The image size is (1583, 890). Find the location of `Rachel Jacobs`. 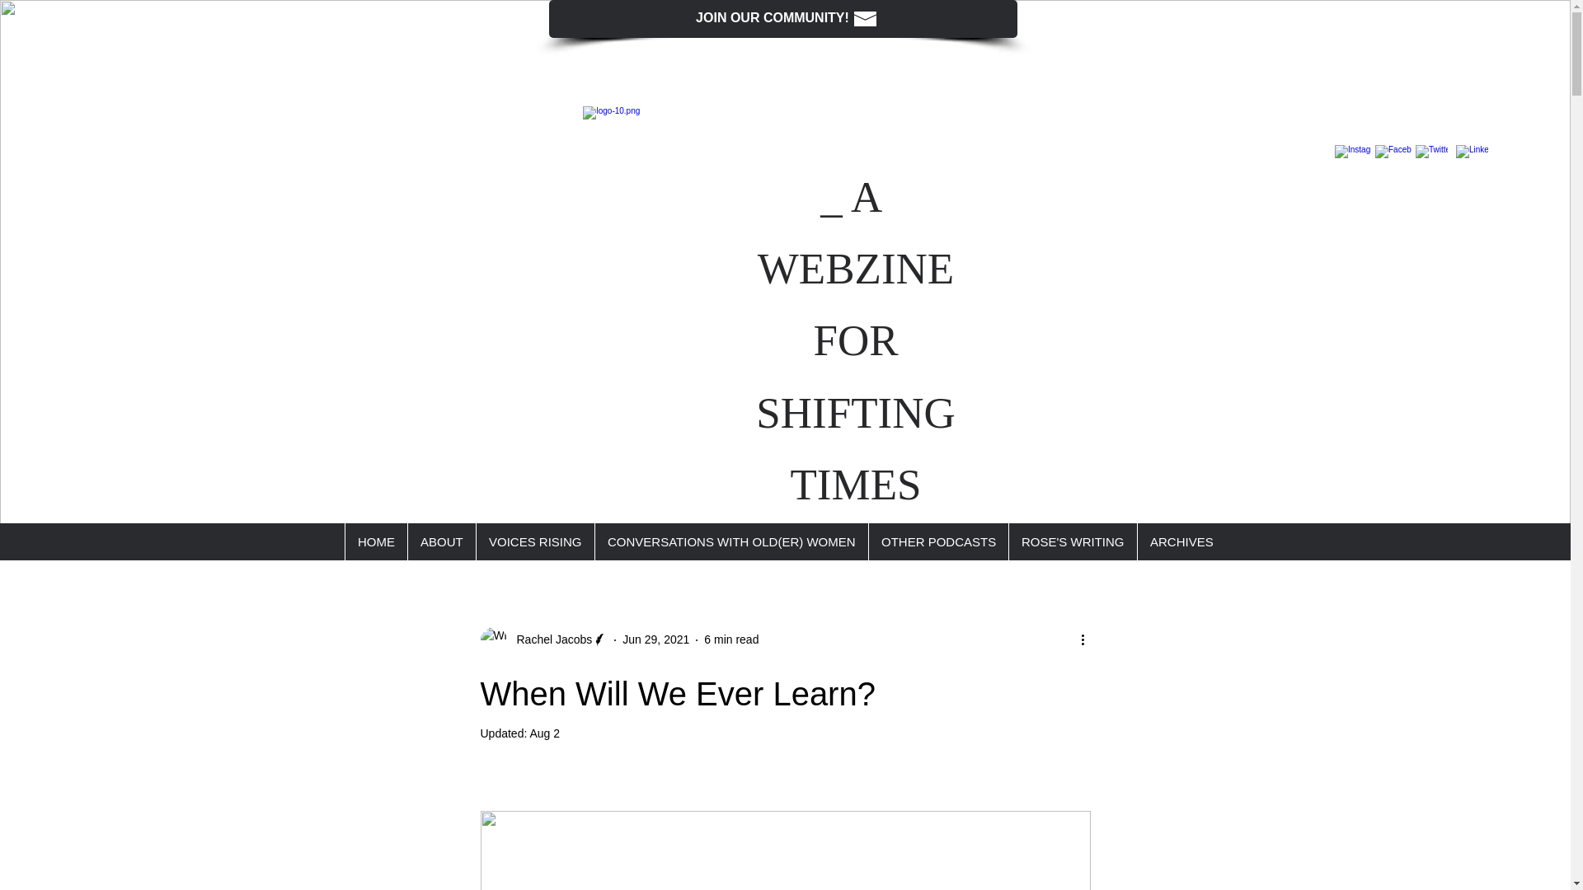

Rachel Jacobs is located at coordinates (549, 639).